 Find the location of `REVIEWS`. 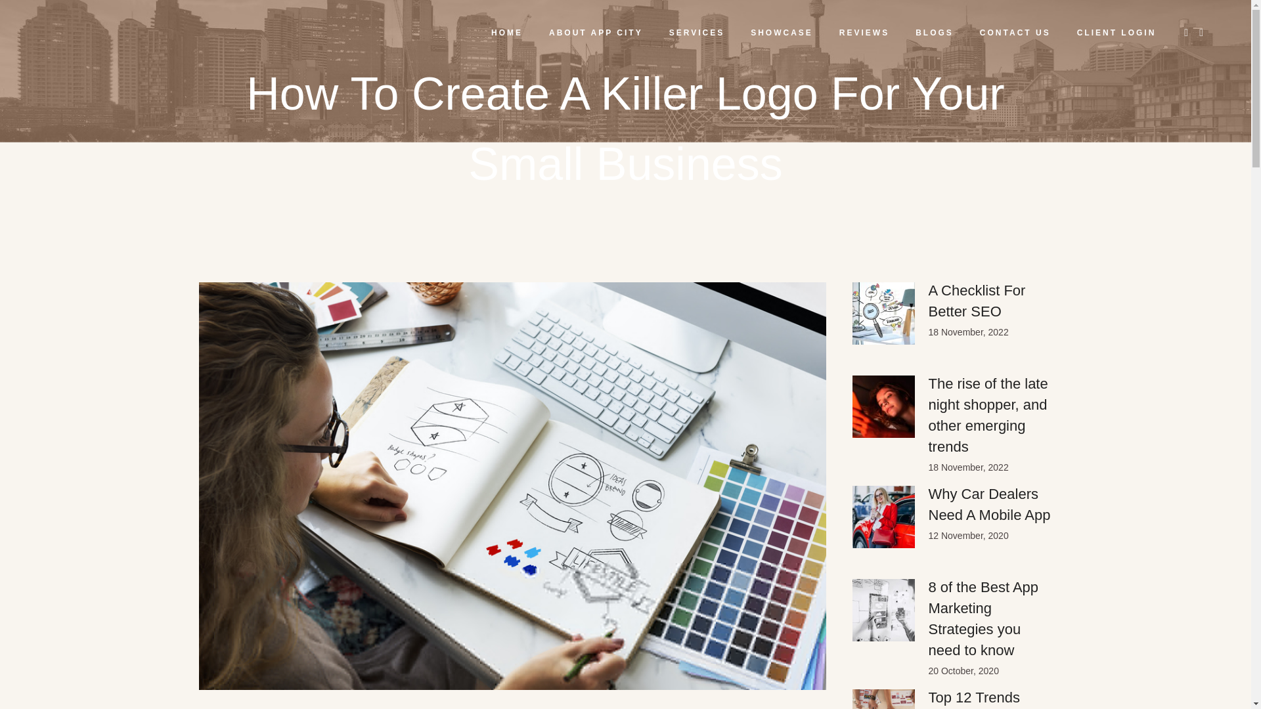

REVIEWS is located at coordinates (864, 33).